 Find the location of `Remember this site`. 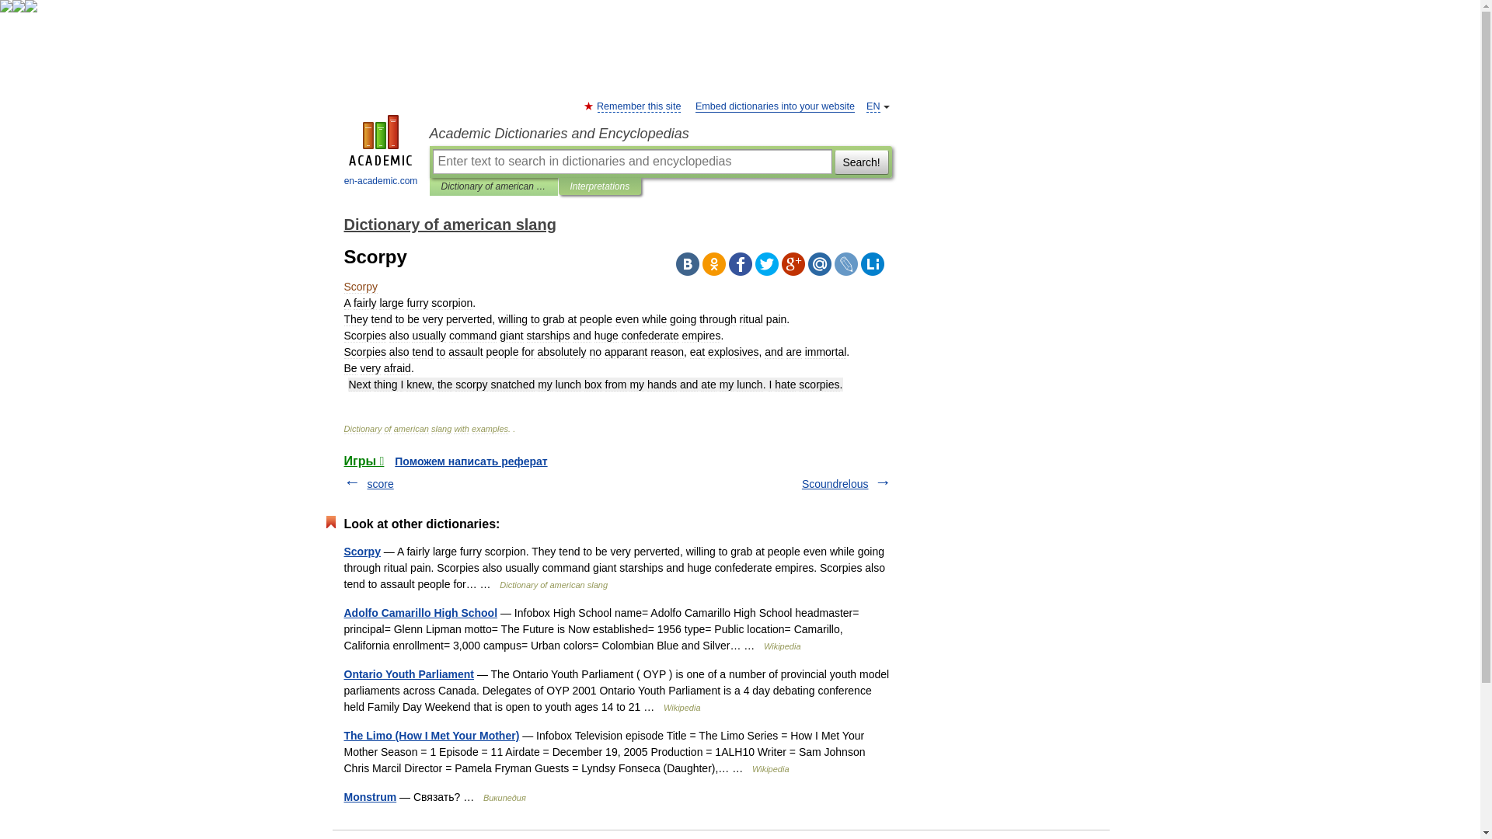

Remember this site is located at coordinates (639, 106).